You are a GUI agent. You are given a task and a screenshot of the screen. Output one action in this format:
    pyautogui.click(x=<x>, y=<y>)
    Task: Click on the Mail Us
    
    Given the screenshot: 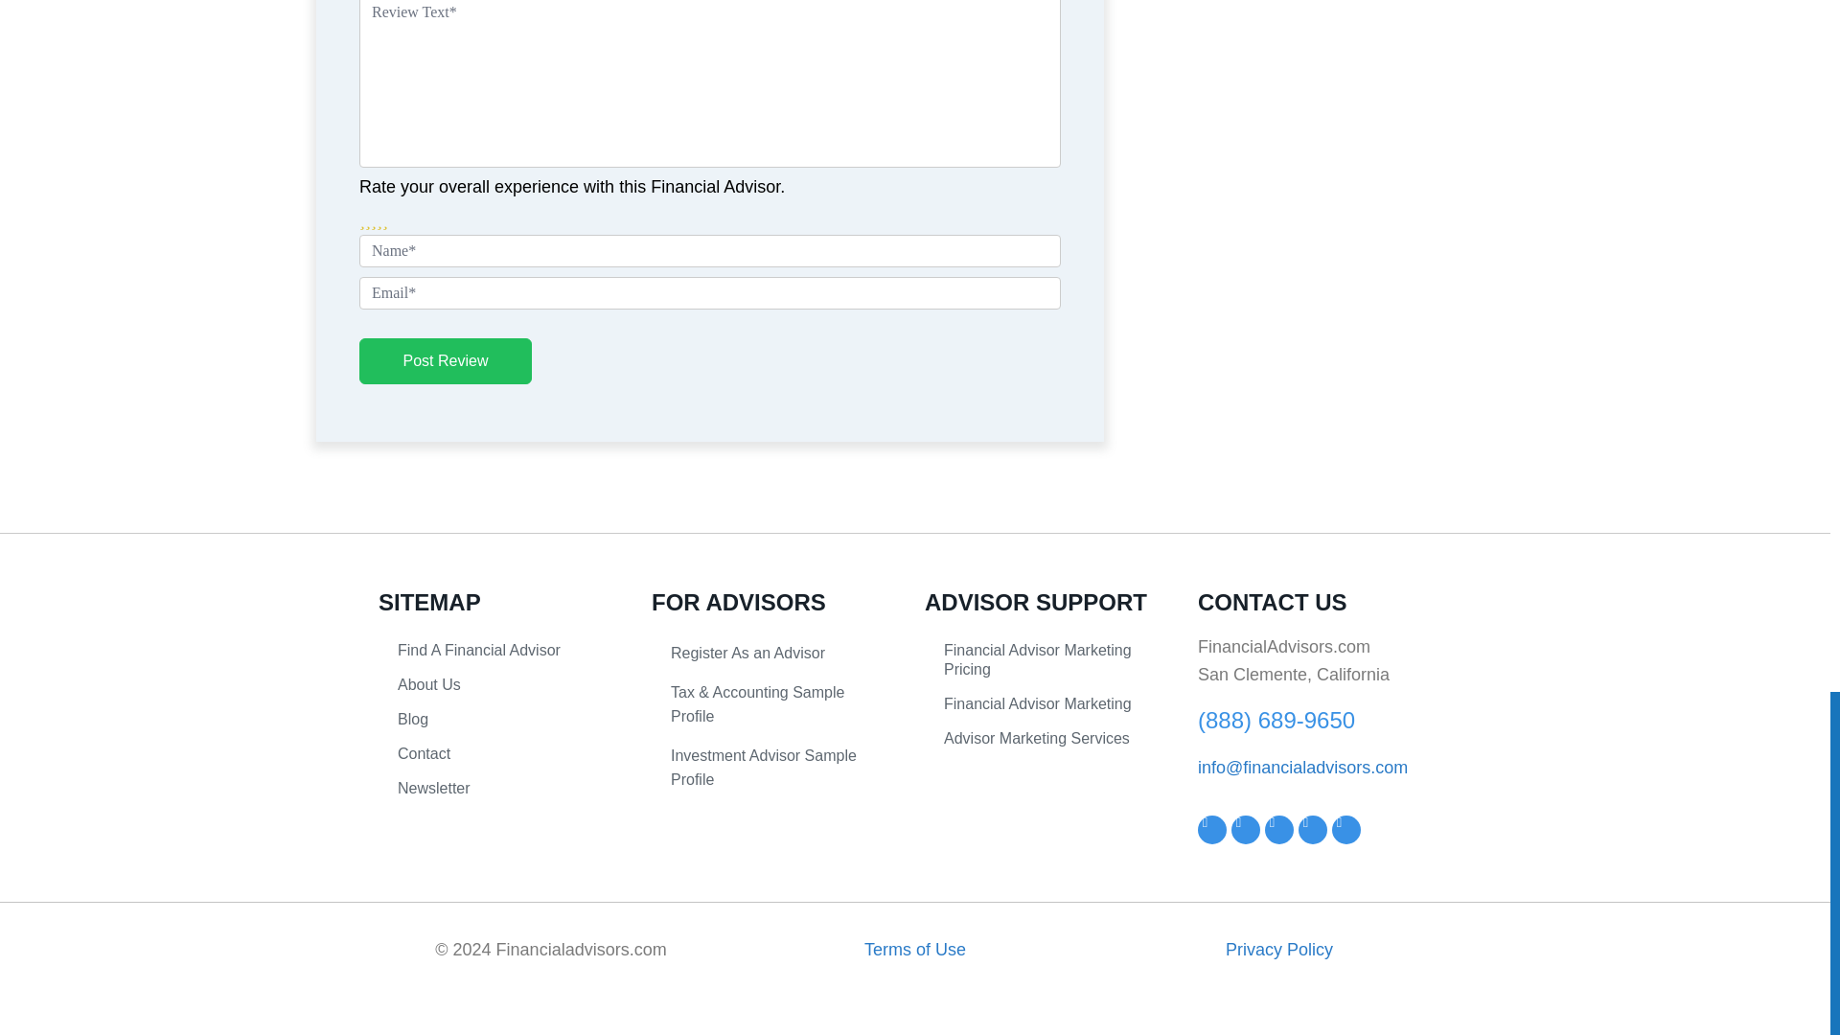 What is the action you would take?
    pyautogui.click(x=1301, y=767)
    